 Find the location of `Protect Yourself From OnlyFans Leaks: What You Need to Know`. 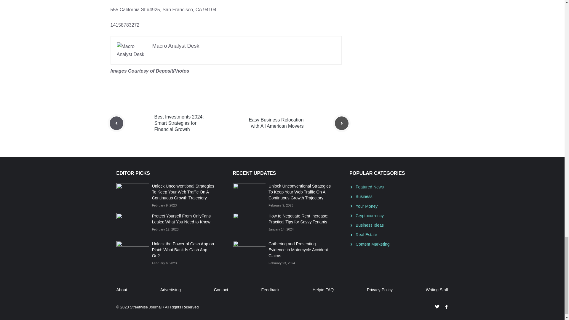

Protect Yourself From OnlyFans Leaks: What You Need to Know is located at coordinates (181, 219).